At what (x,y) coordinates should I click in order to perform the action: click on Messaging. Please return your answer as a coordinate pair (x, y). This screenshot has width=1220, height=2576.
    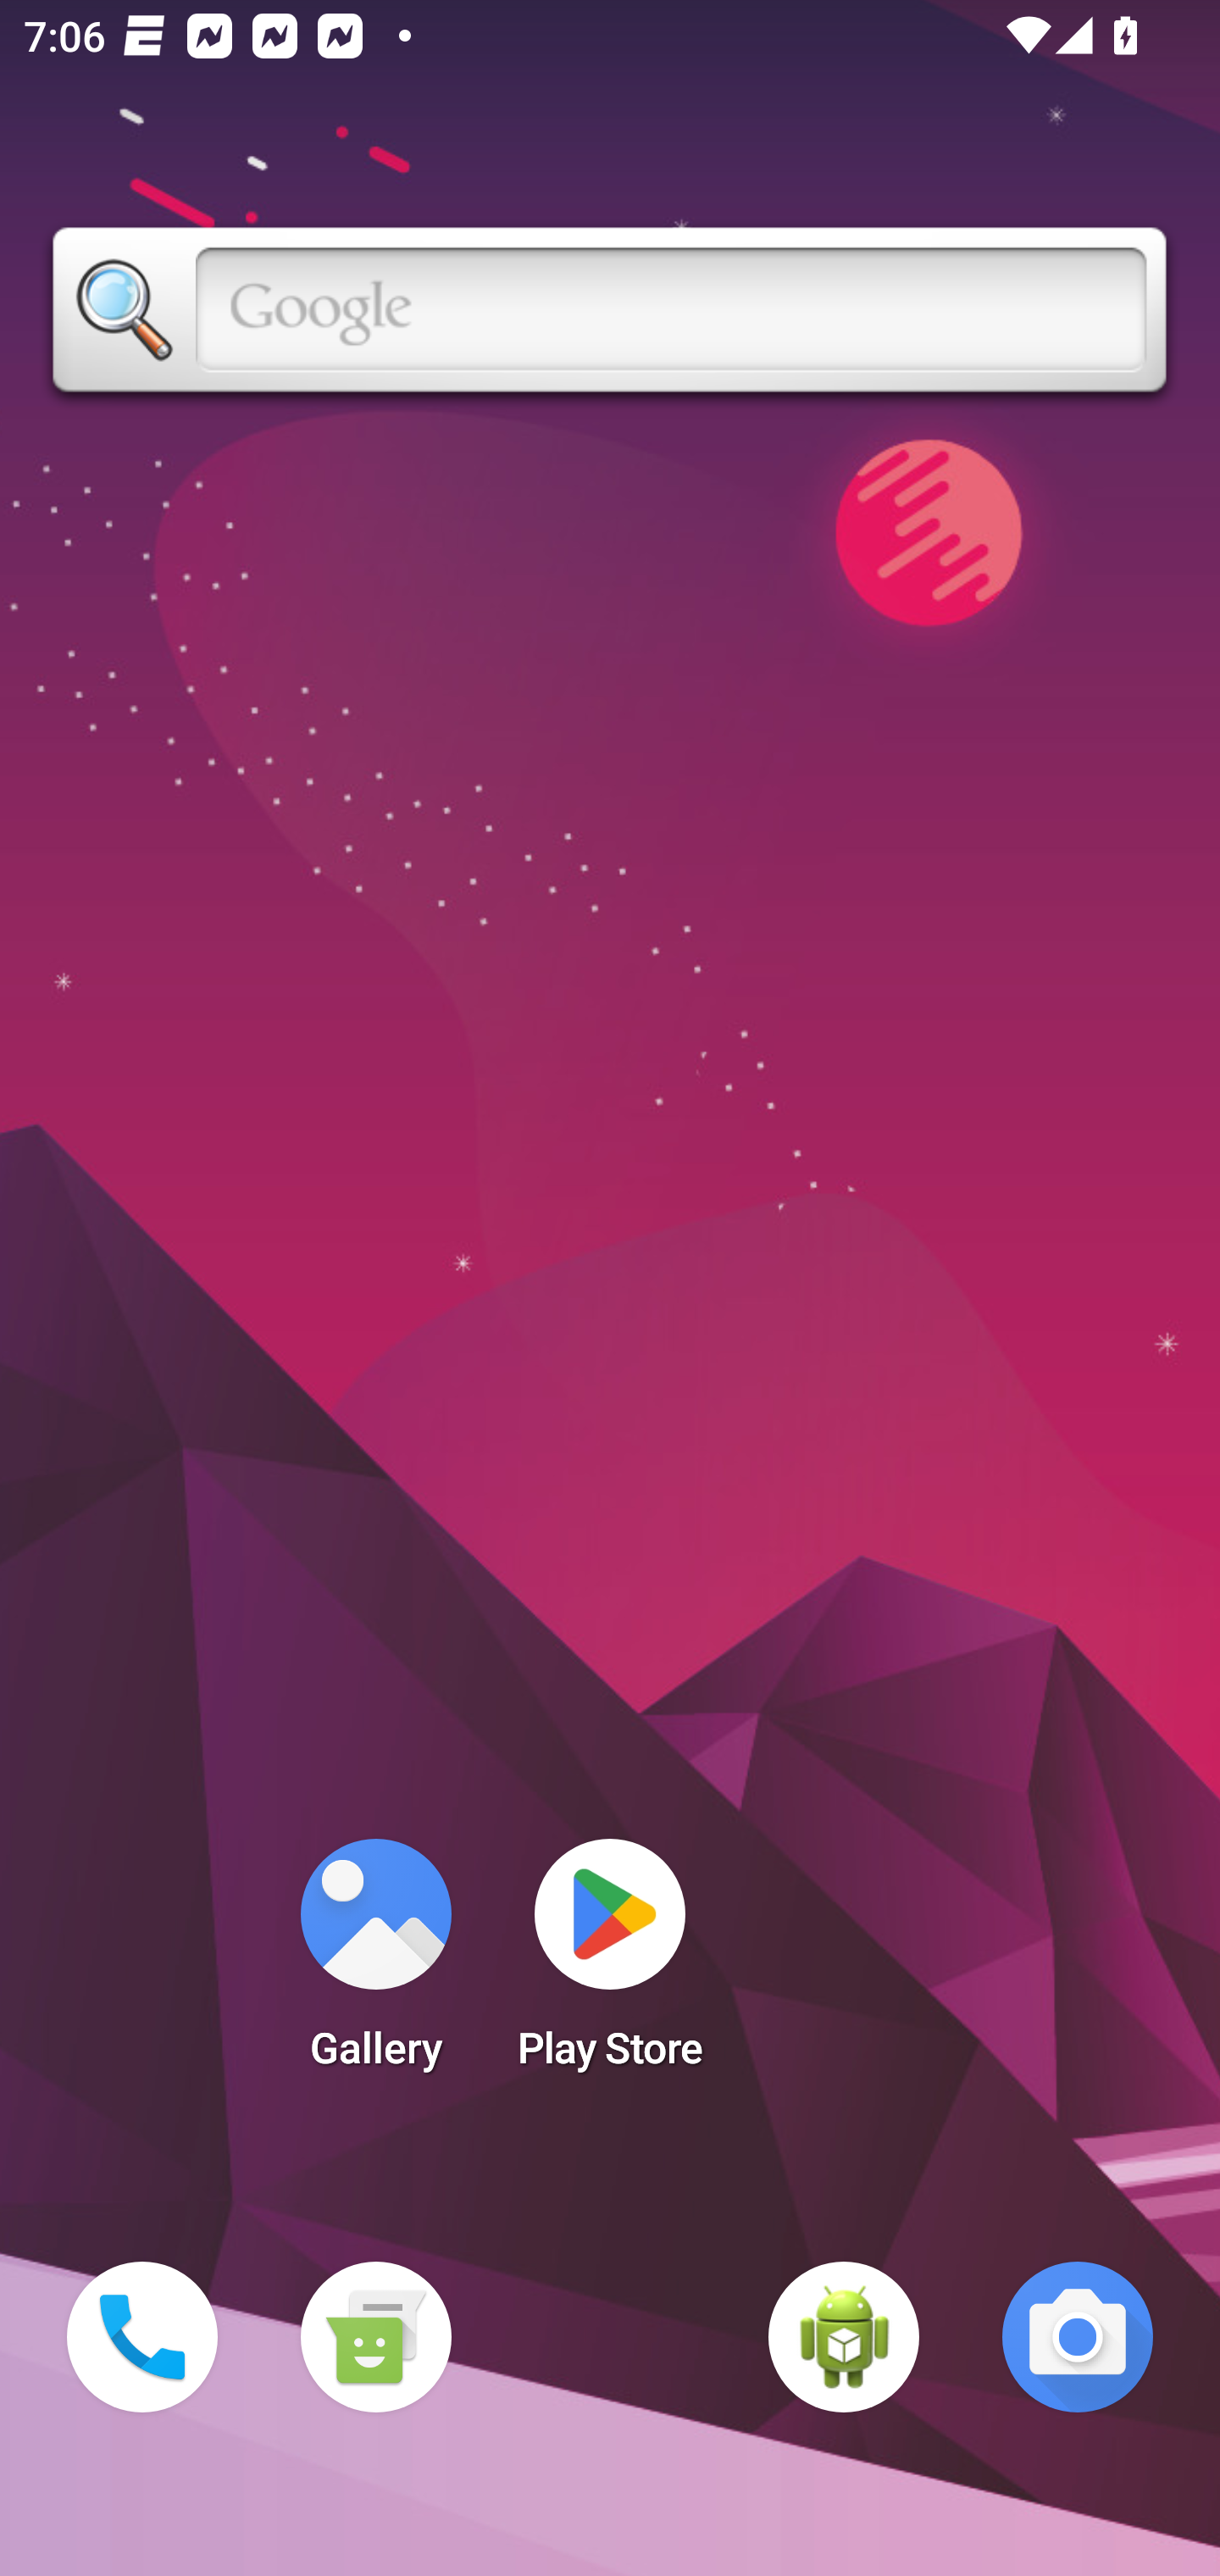
    Looking at the image, I should click on (375, 2337).